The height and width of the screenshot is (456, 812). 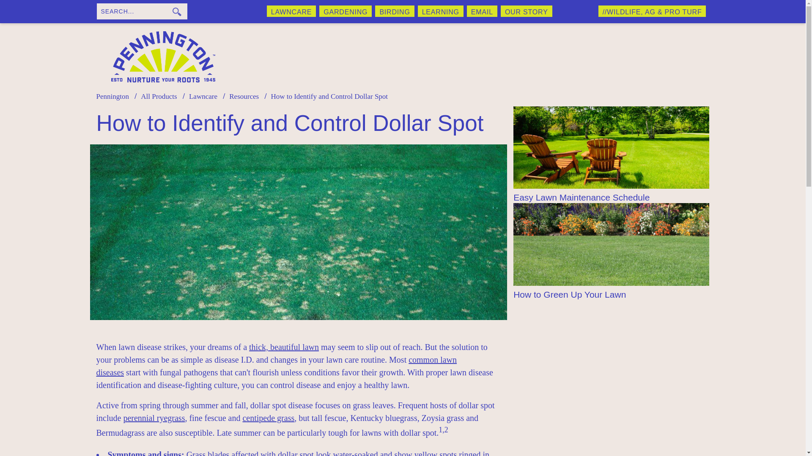 What do you see at coordinates (277, 366) in the screenshot?
I see `common lawn diseases` at bounding box center [277, 366].